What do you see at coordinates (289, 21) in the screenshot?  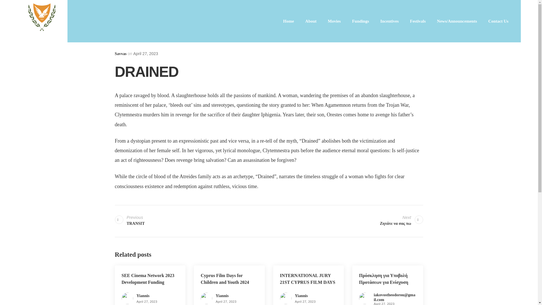 I see `Home` at bounding box center [289, 21].